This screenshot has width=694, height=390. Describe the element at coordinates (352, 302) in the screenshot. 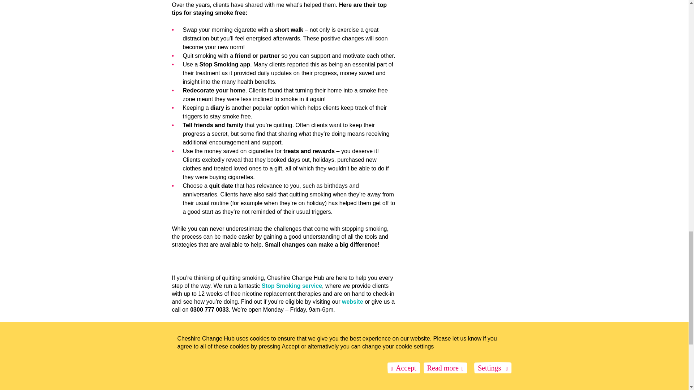

I see `website` at that location.